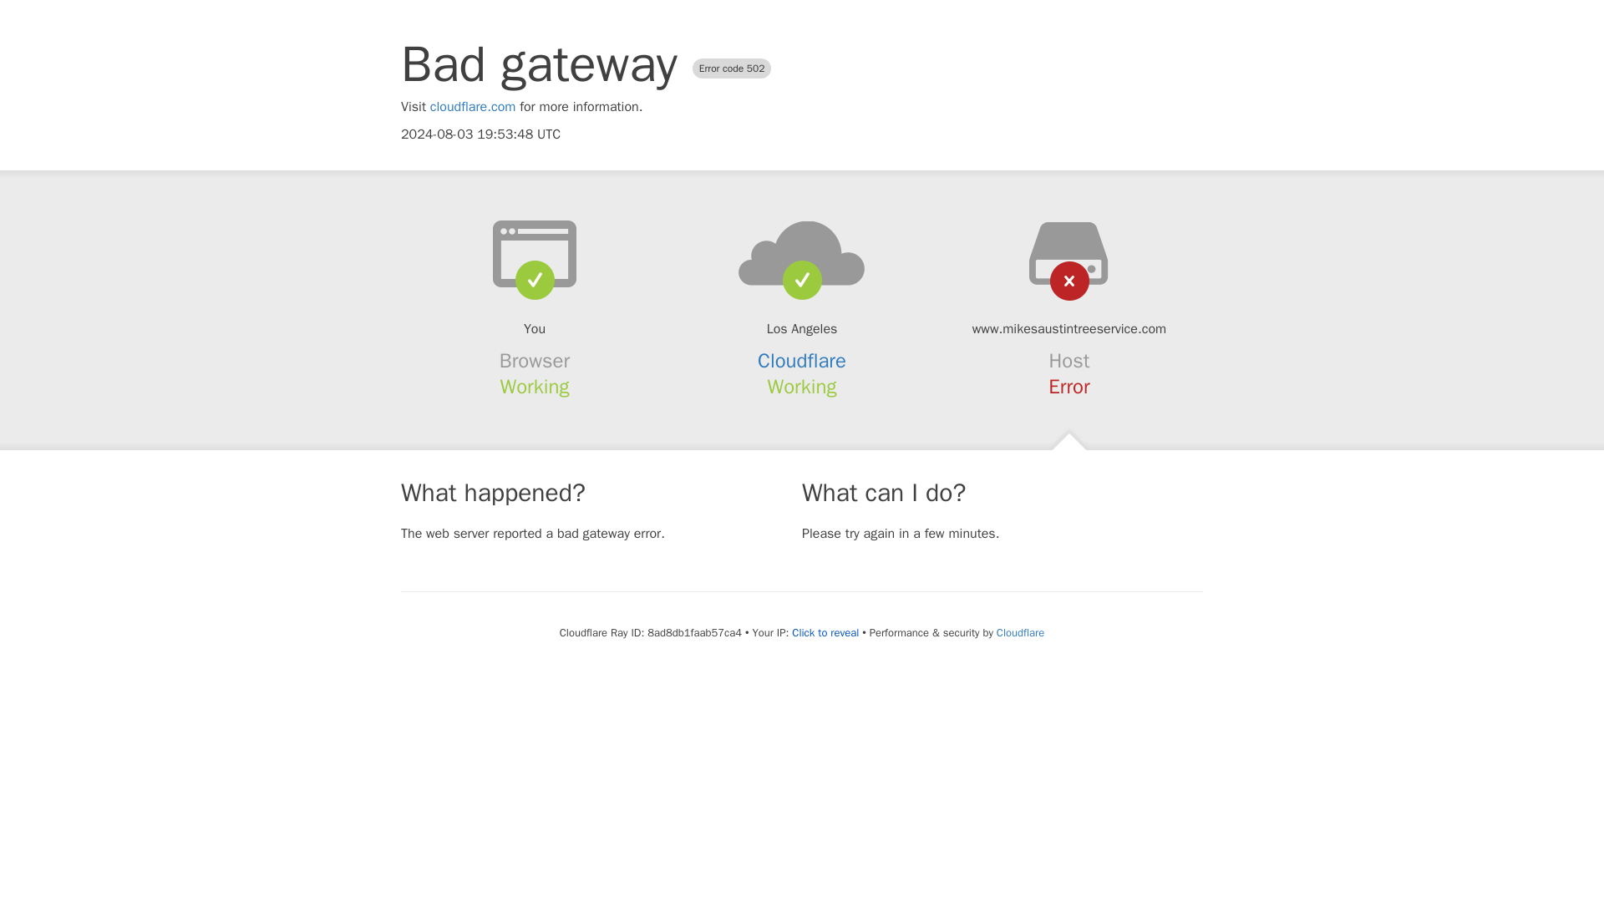 The image size is (1604, 902). Describe the element at coordinates (825, 633) in the screenshot. I see `Click to reveal` at that location.